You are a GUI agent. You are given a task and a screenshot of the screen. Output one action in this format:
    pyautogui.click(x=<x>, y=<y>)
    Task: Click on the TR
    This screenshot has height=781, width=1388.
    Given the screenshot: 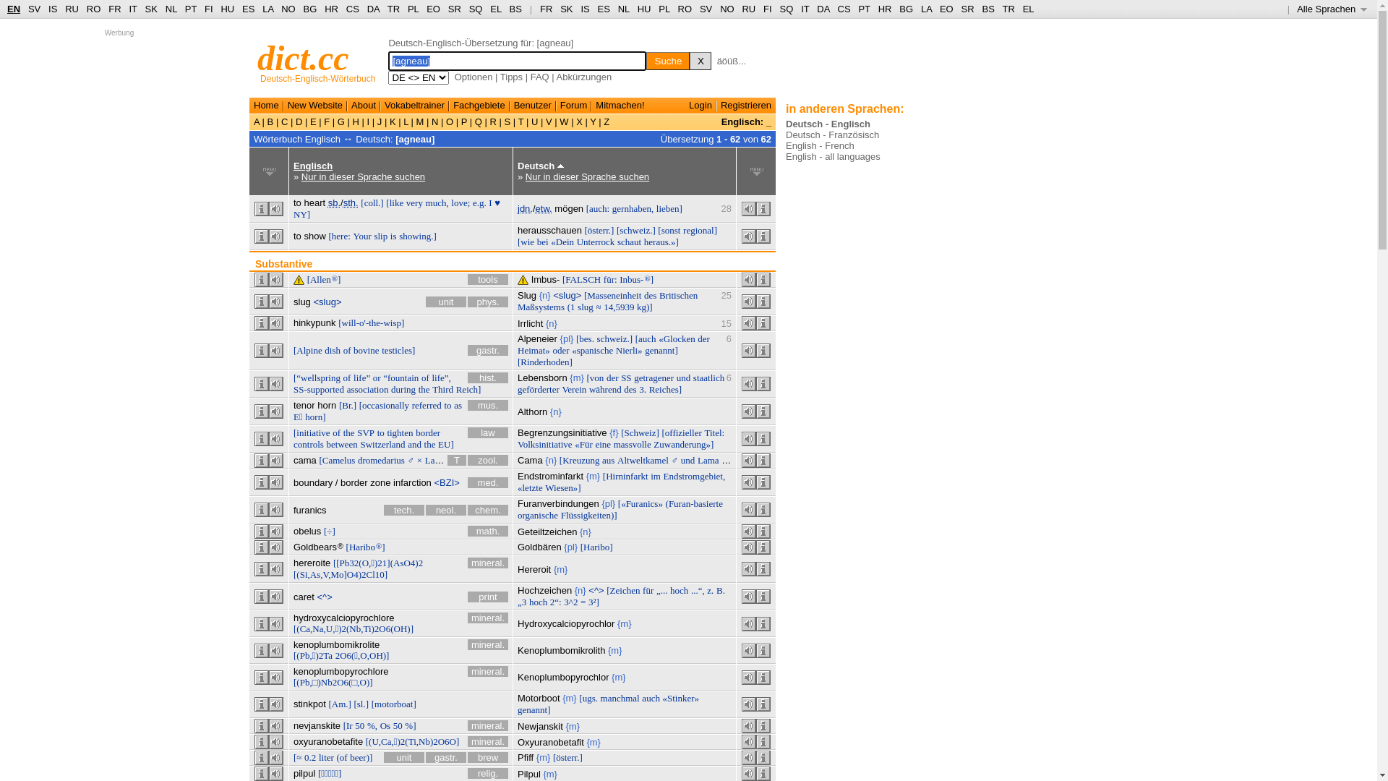 What is the action you would take?
    pyautogui.click(x=393, y=9)
    